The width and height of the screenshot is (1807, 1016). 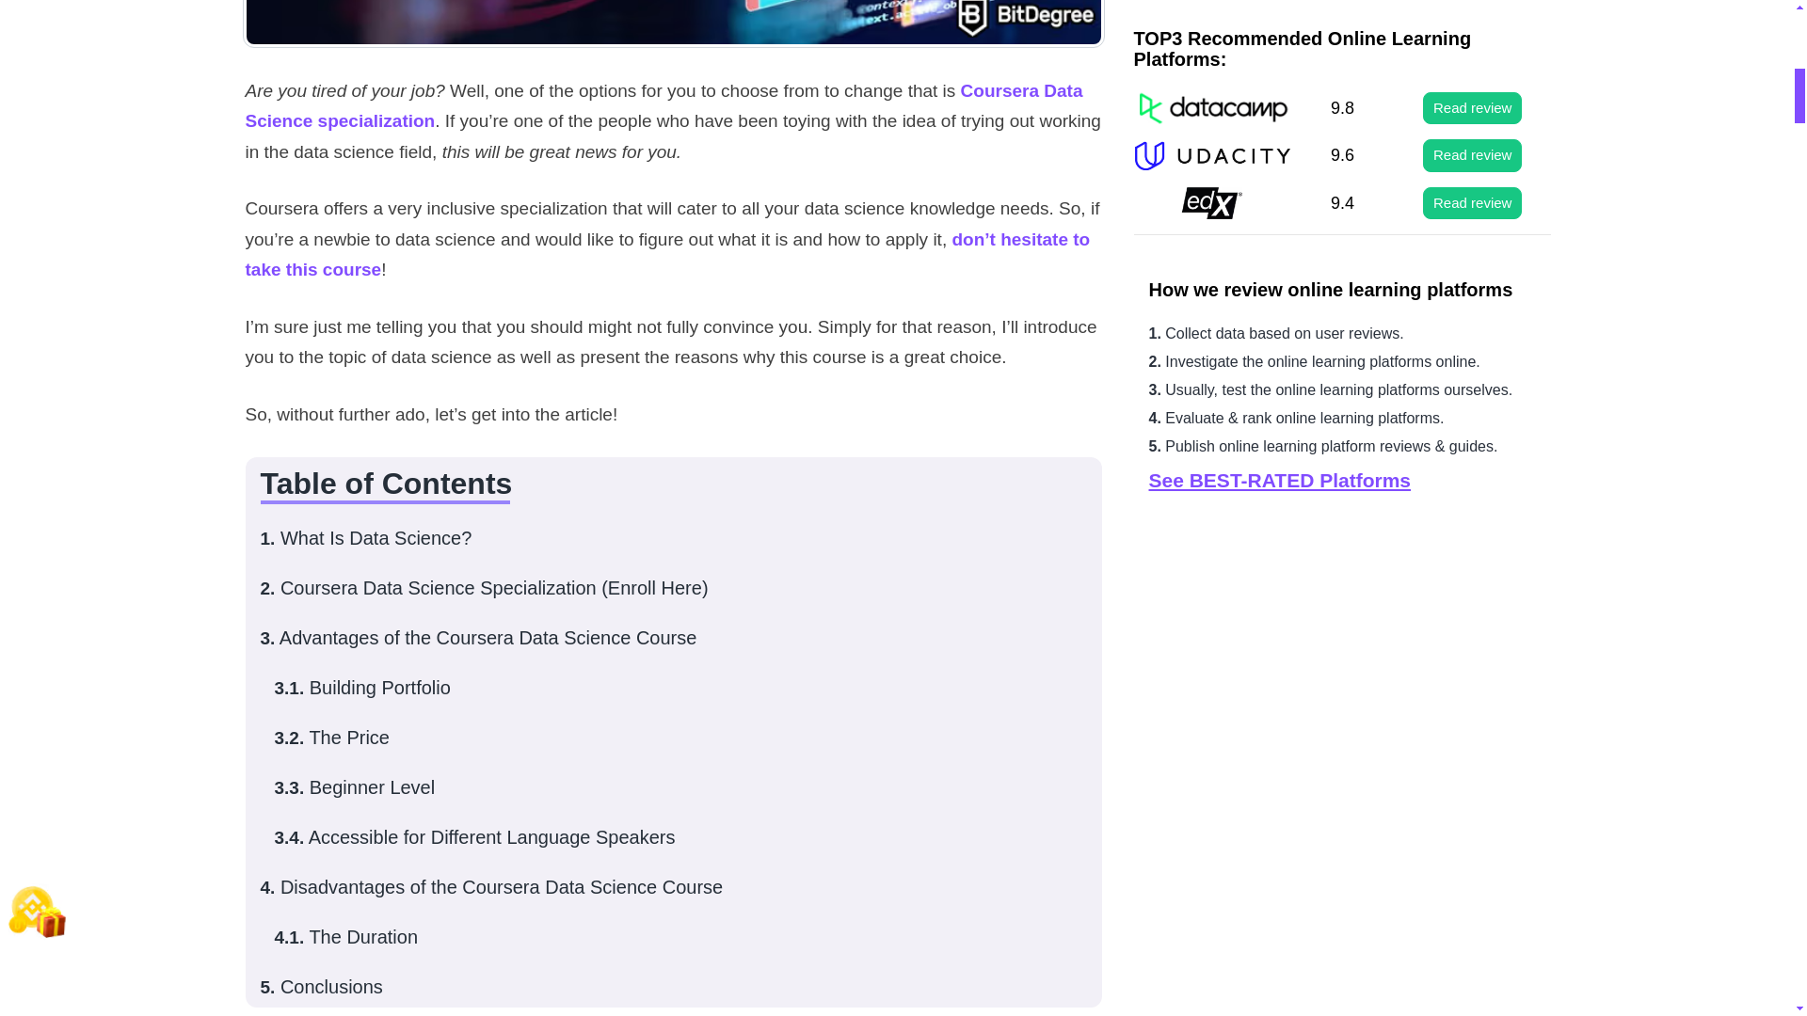 I want to click on Coursera Data Science specialization, so click(x=663, y=105).